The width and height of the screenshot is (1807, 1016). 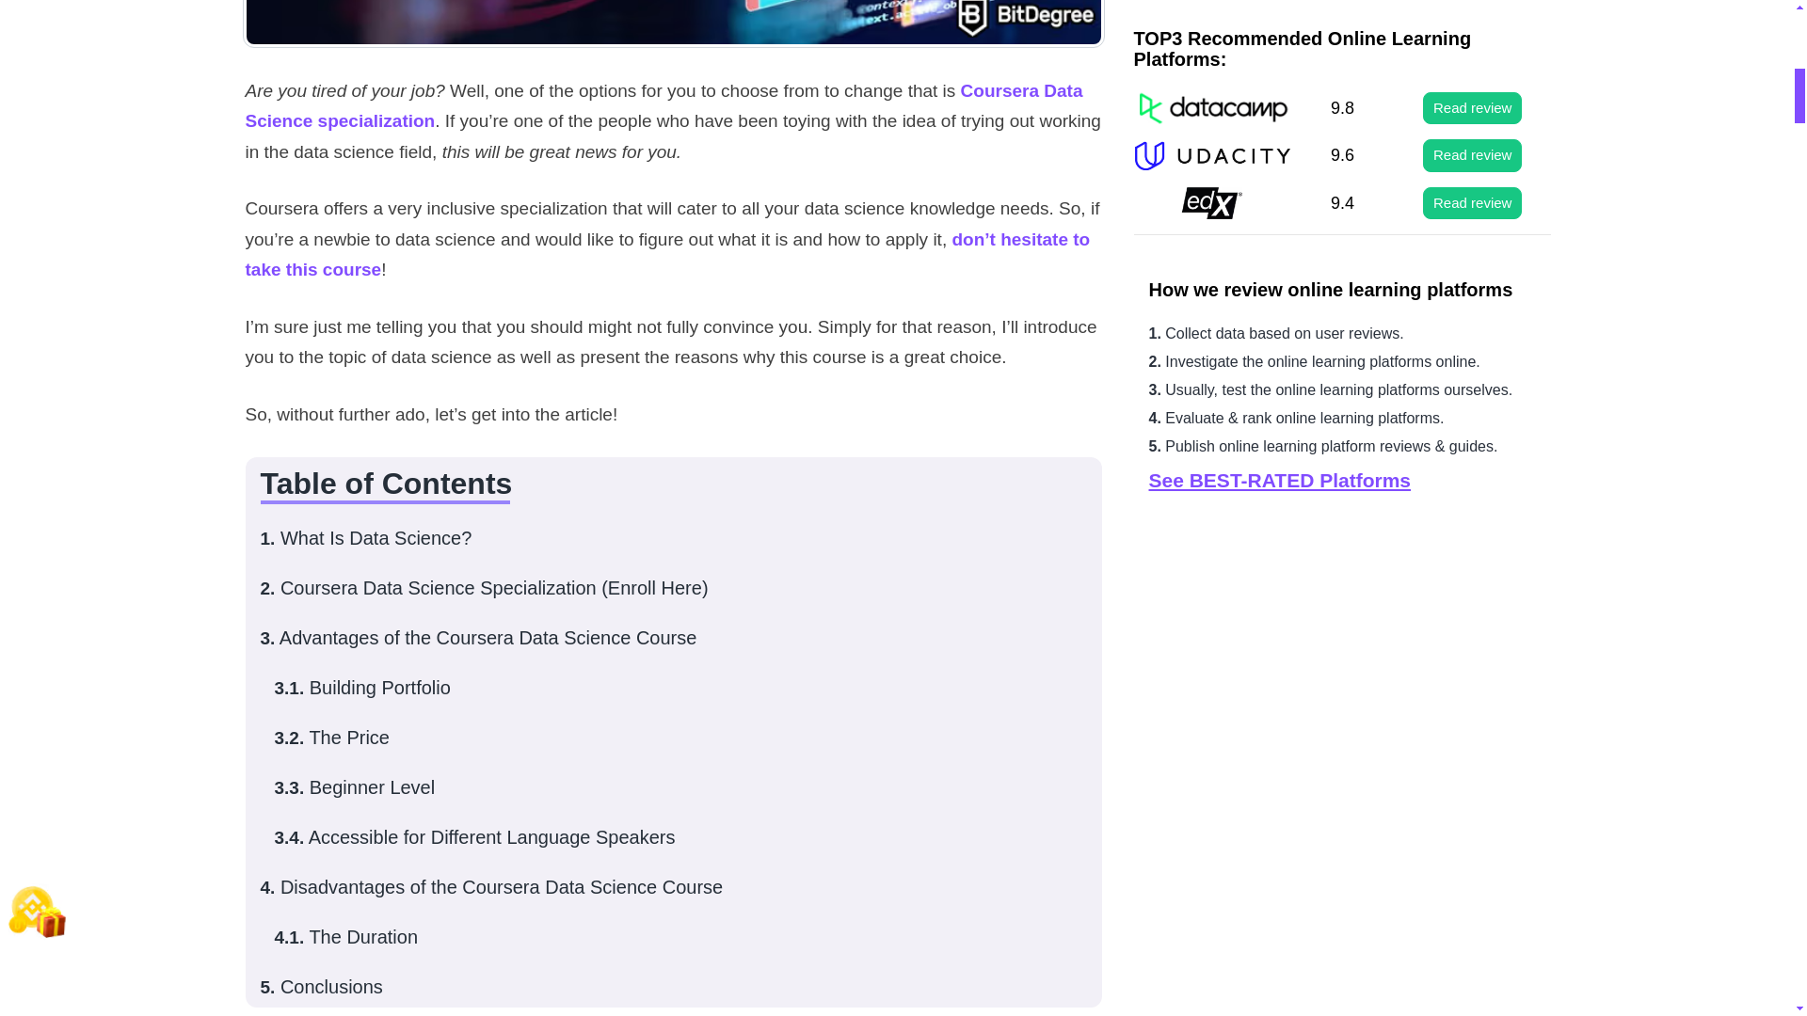 I want to click on Coursera Data Science specialization, so click(x=663, y=105).